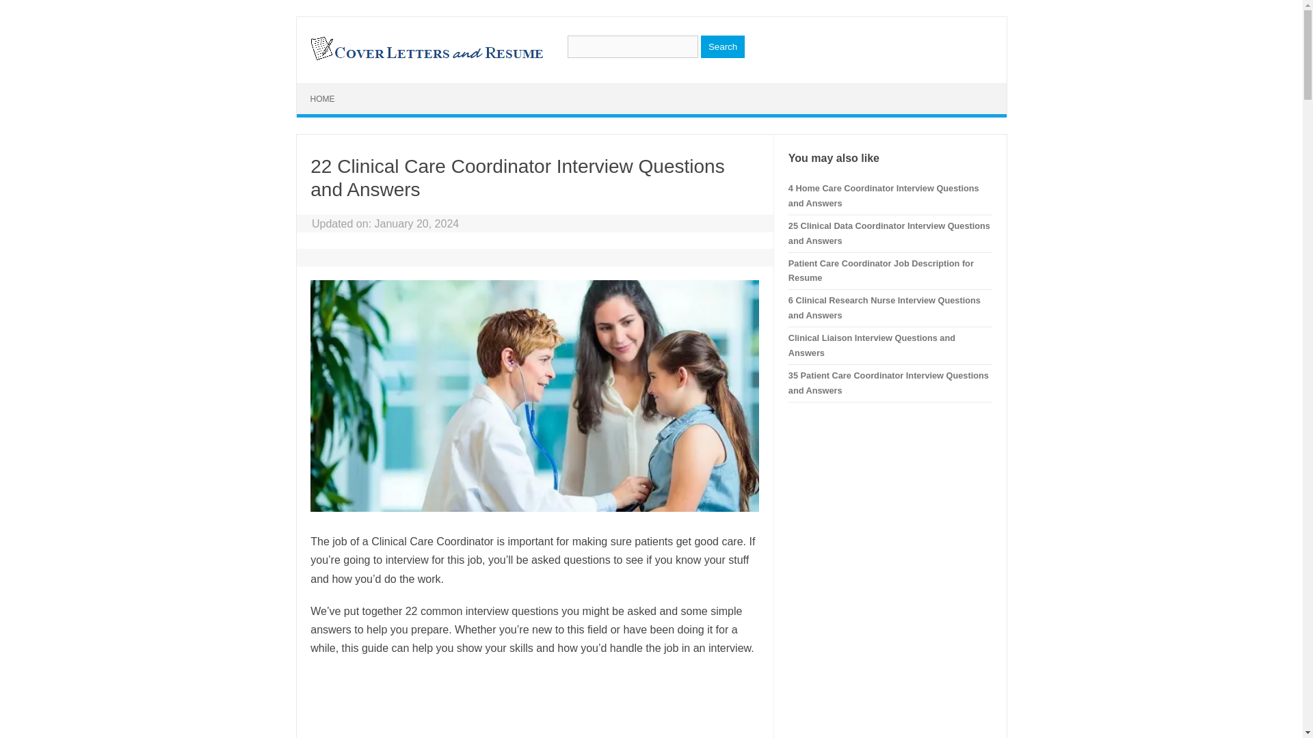 The width and height of the screenshot is (1313, 738). Describe the element at coordinates (884, 195) in the screenshot. I see `4 Home Care Coordinator Interview Questions and Answers` at that location.